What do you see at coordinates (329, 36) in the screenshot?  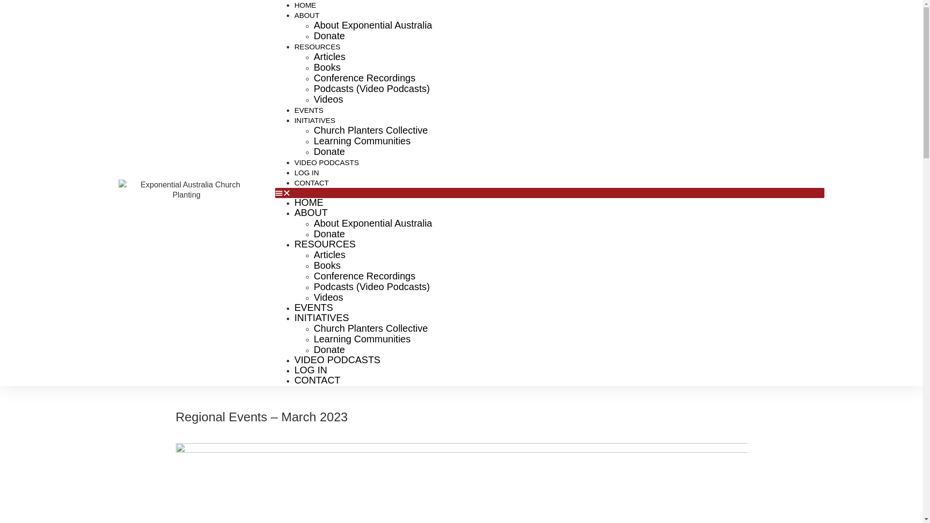 I see `Donate` at bounding box center [329, 36].